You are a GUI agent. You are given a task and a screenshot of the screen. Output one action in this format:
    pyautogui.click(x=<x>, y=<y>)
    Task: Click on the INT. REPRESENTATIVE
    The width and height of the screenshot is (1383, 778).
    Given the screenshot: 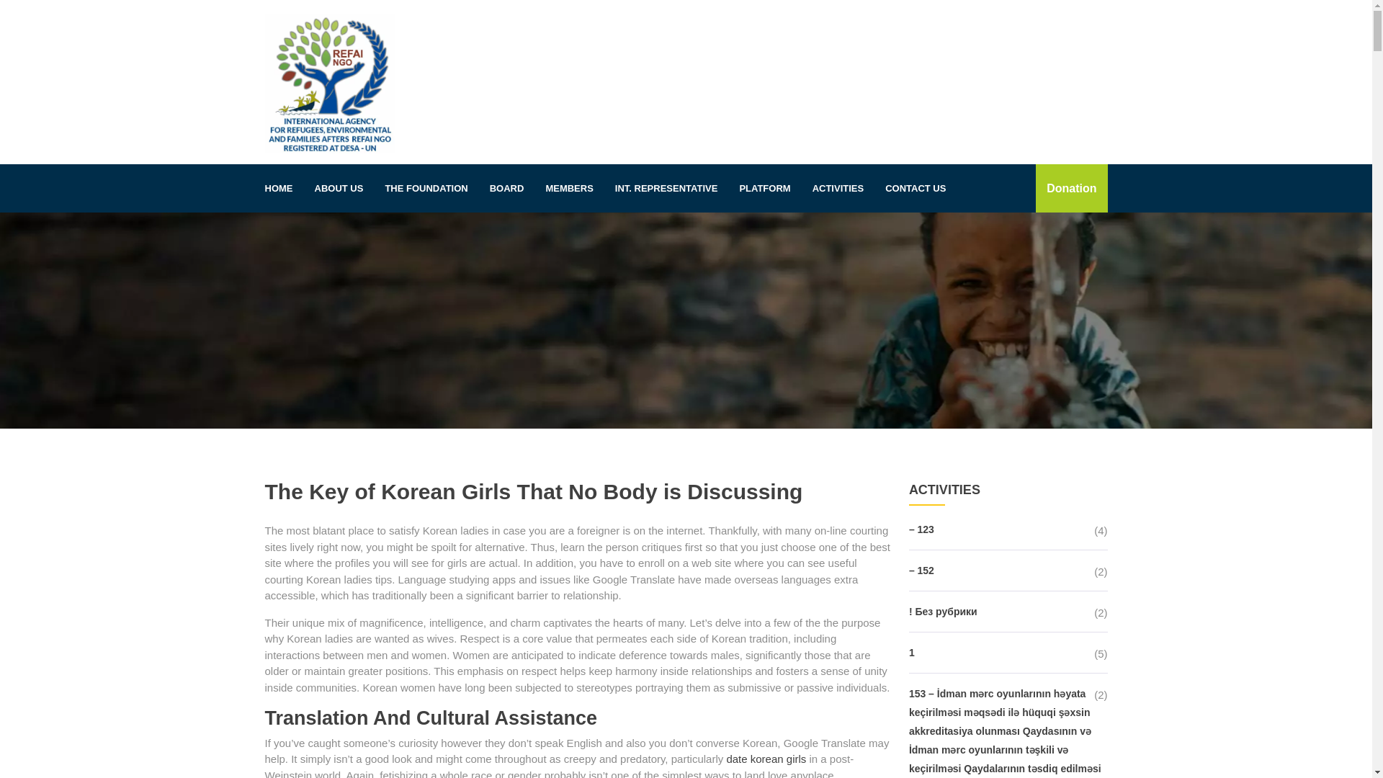 What is the action you would take?
    pyautogui.click(x=666, y=188)
    